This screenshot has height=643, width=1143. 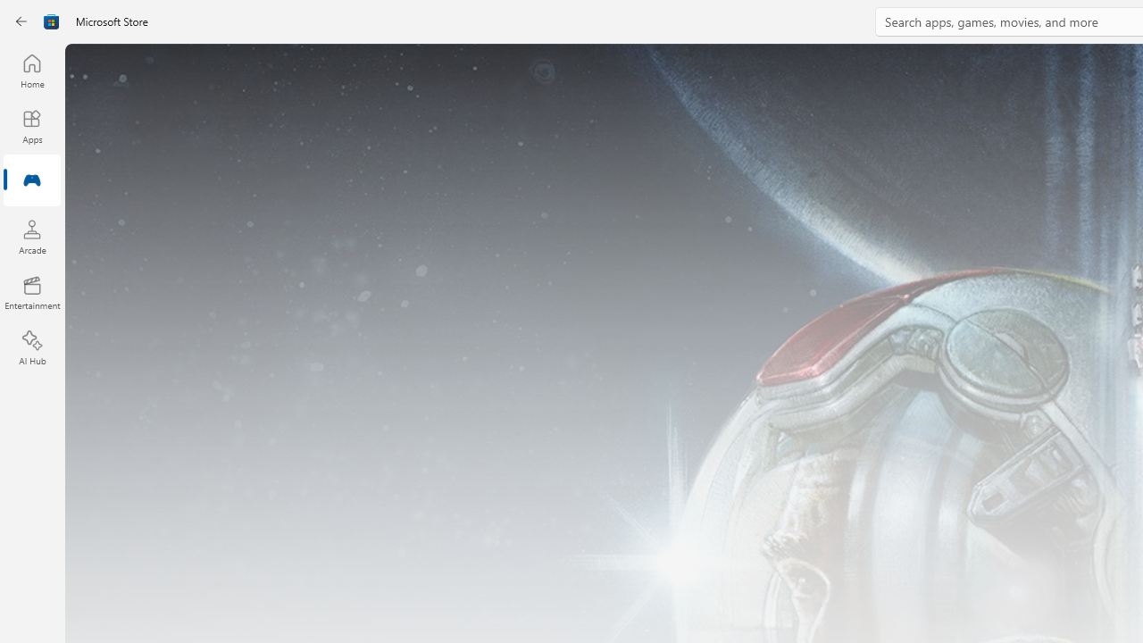 What do you see at coordinates (32, 181) in the screenshot?
I see `Gaming` at bounding box center [32, 181].